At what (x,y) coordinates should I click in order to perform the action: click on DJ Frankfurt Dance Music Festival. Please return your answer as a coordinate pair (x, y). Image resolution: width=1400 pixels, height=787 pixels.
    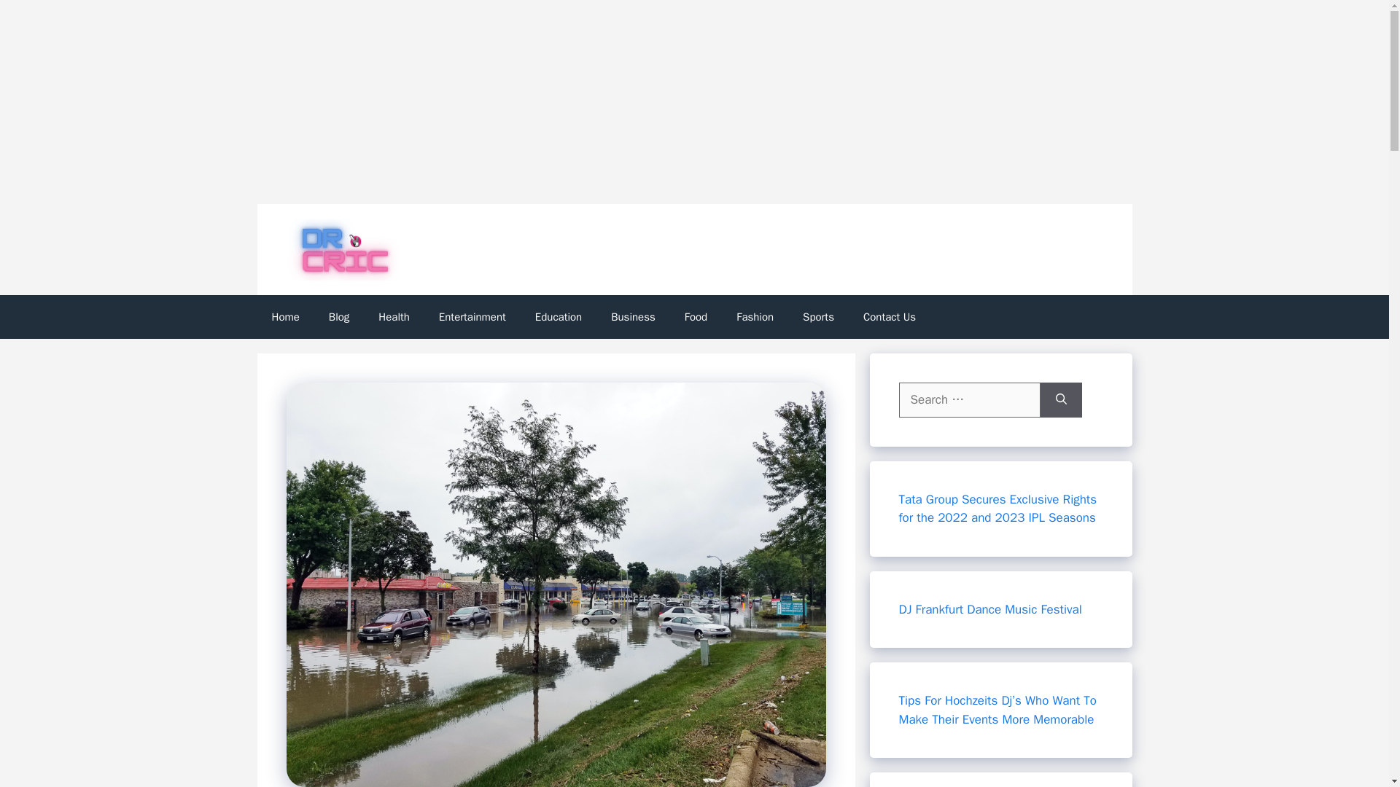
    Looking at the image, I should click on (989, 609).